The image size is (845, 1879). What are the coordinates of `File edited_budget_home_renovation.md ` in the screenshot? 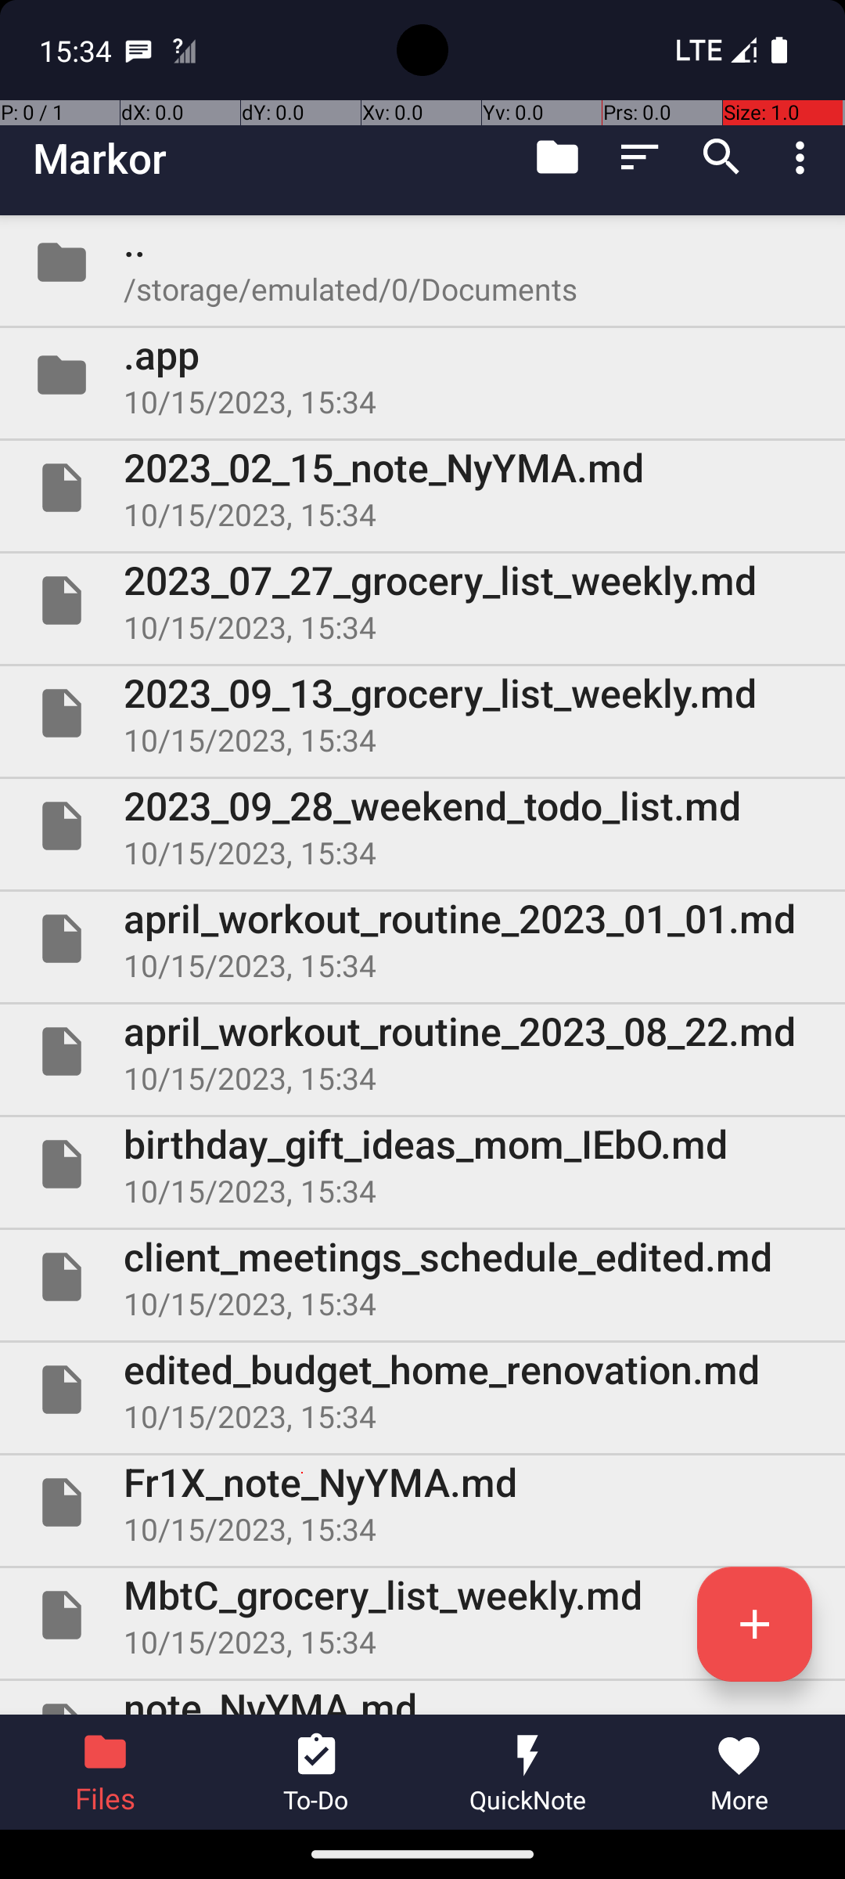 It's located at (422, 1389).